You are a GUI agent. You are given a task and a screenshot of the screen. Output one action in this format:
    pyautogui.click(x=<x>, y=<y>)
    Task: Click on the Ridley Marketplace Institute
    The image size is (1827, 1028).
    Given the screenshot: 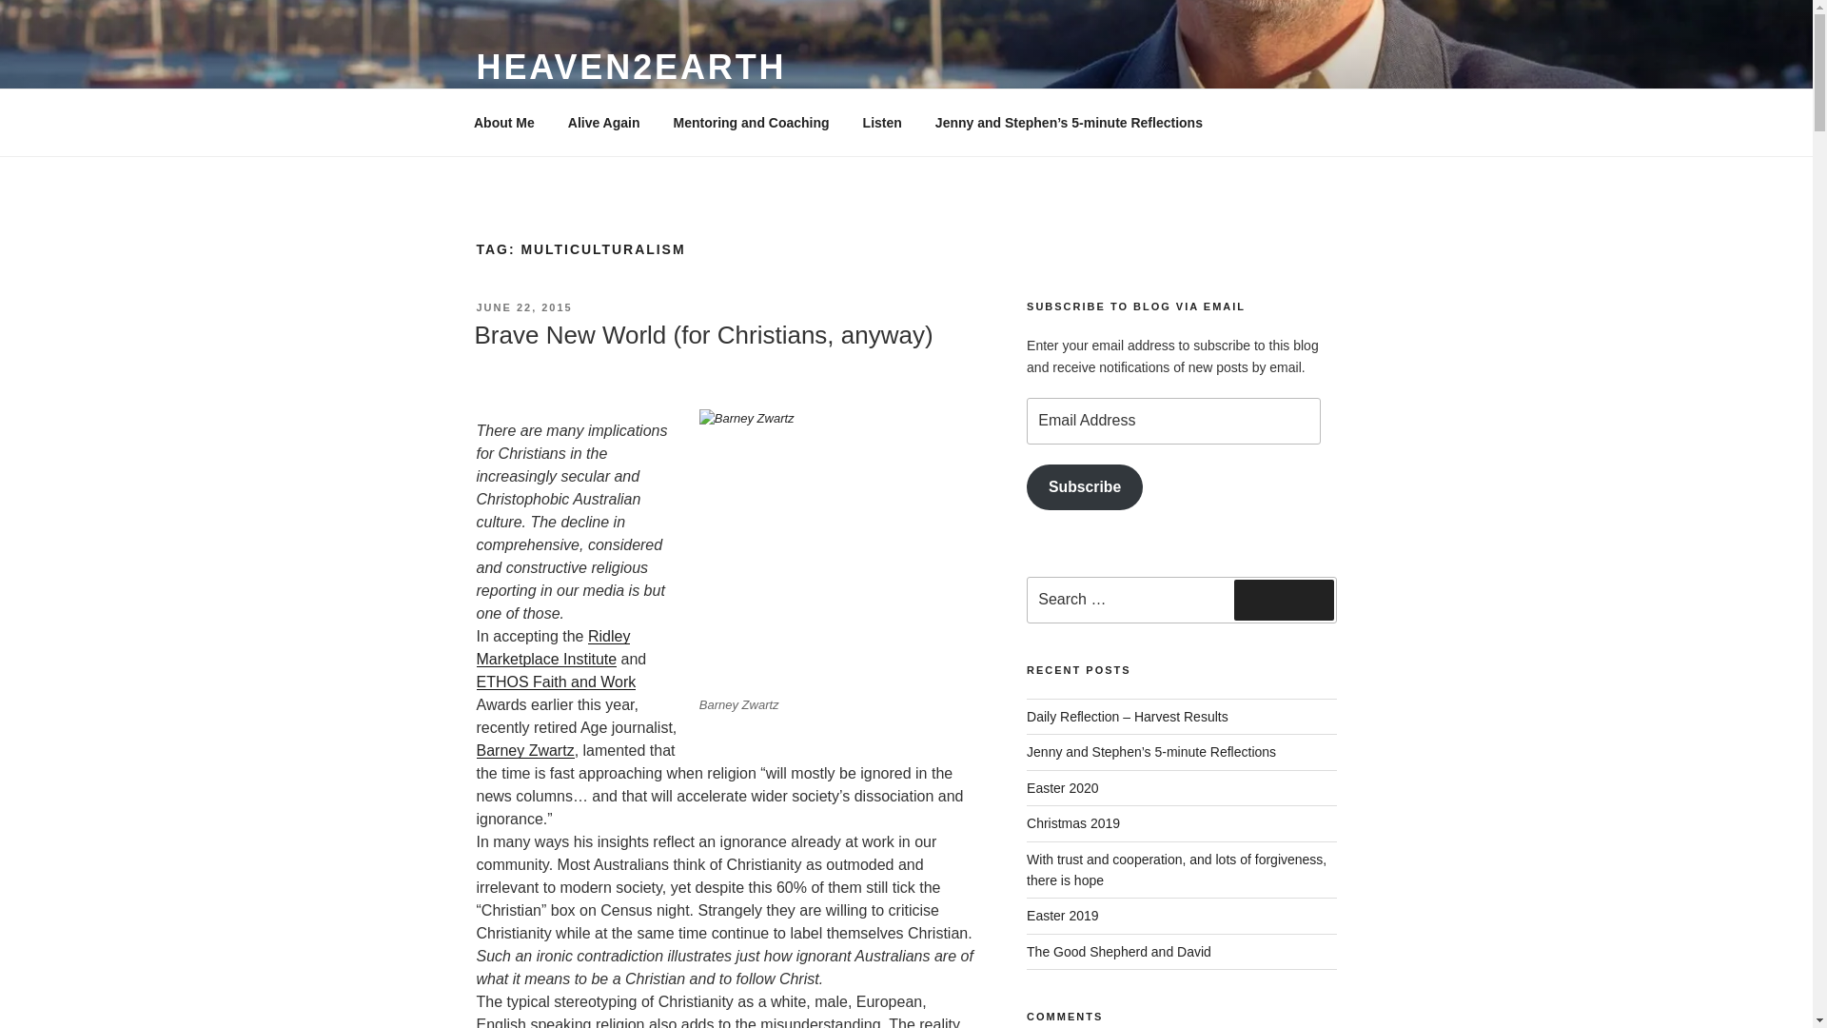 What is the action you would take?
    pyautogui.click(x=552, y=647)
    